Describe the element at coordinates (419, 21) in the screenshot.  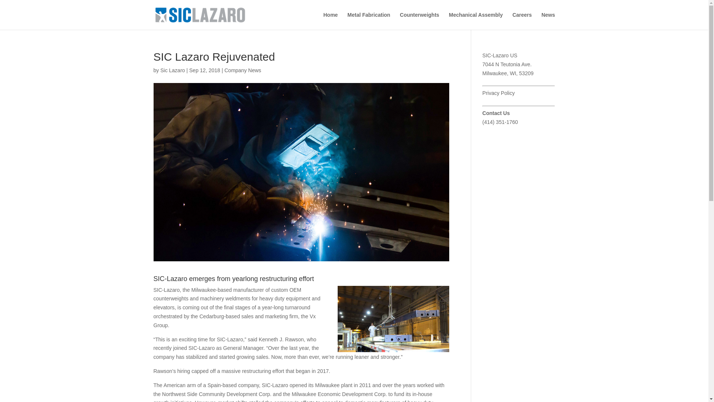
I see `Counterweights` at that location.